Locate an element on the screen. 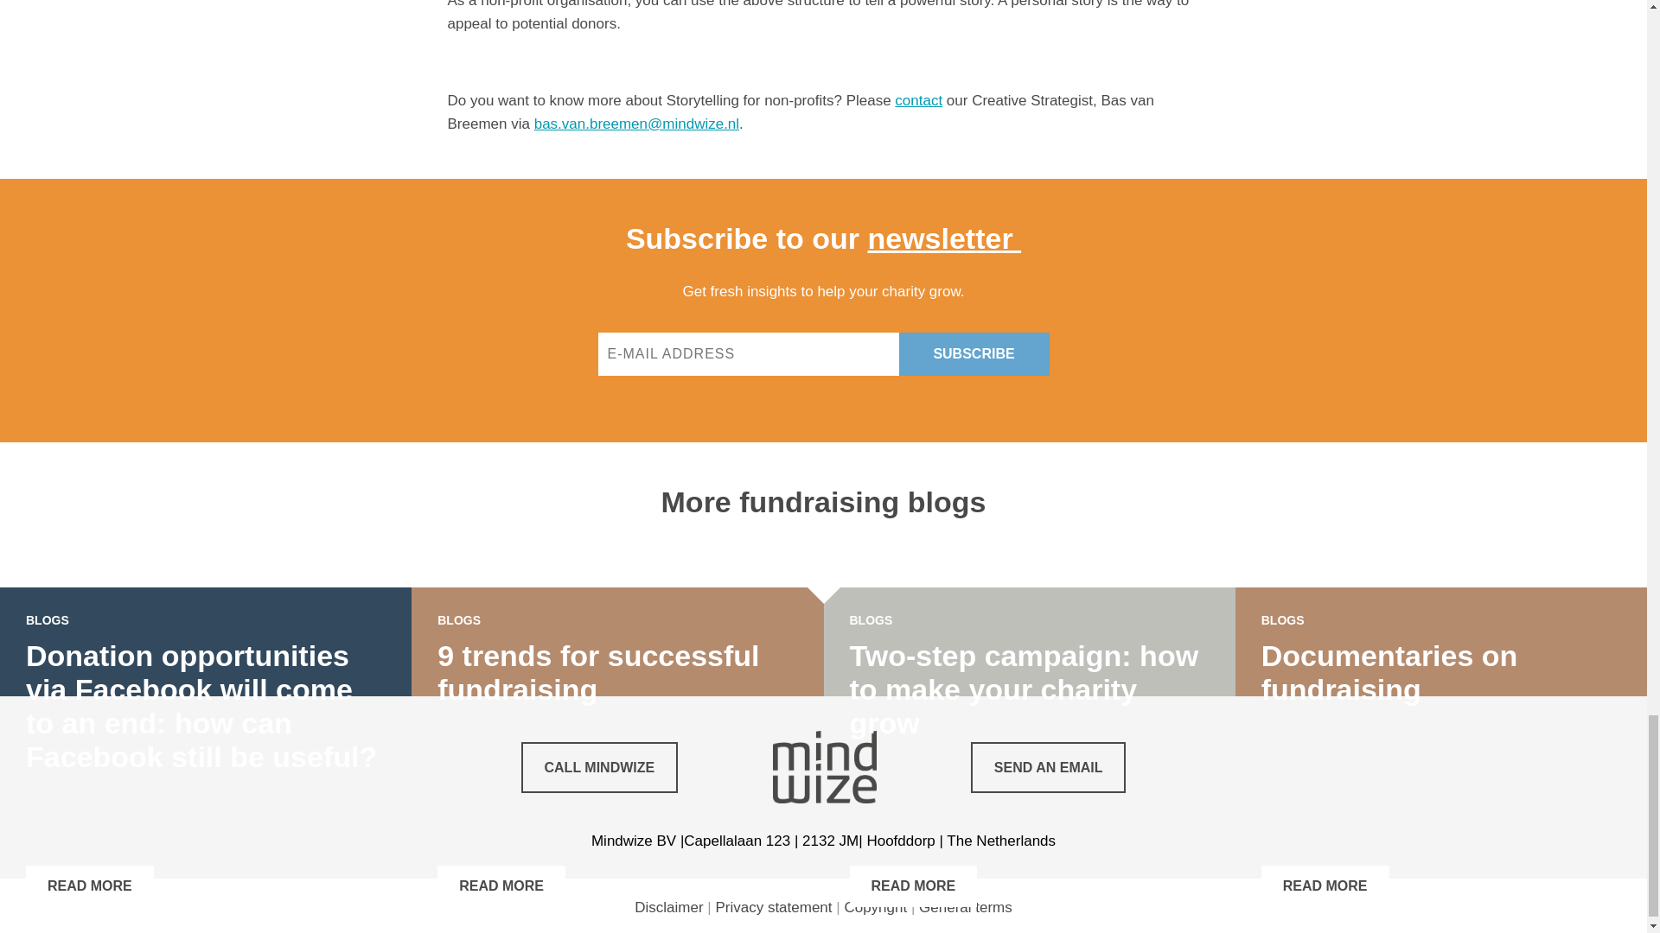 The width and height of the screenshot is (1660, 933). READ MORE is located at coordinates (501, 886).